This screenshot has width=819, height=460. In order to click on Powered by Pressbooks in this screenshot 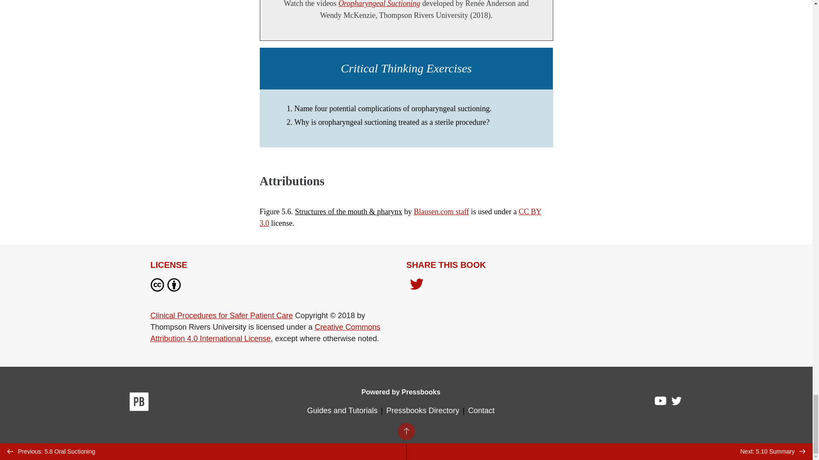, I will do `click(401, 392)`.